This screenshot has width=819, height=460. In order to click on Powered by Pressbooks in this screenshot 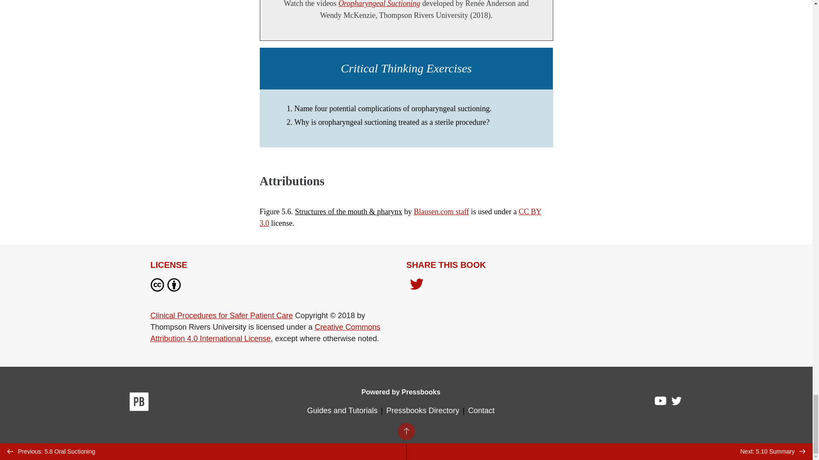, I will do `click(401, 392)`.